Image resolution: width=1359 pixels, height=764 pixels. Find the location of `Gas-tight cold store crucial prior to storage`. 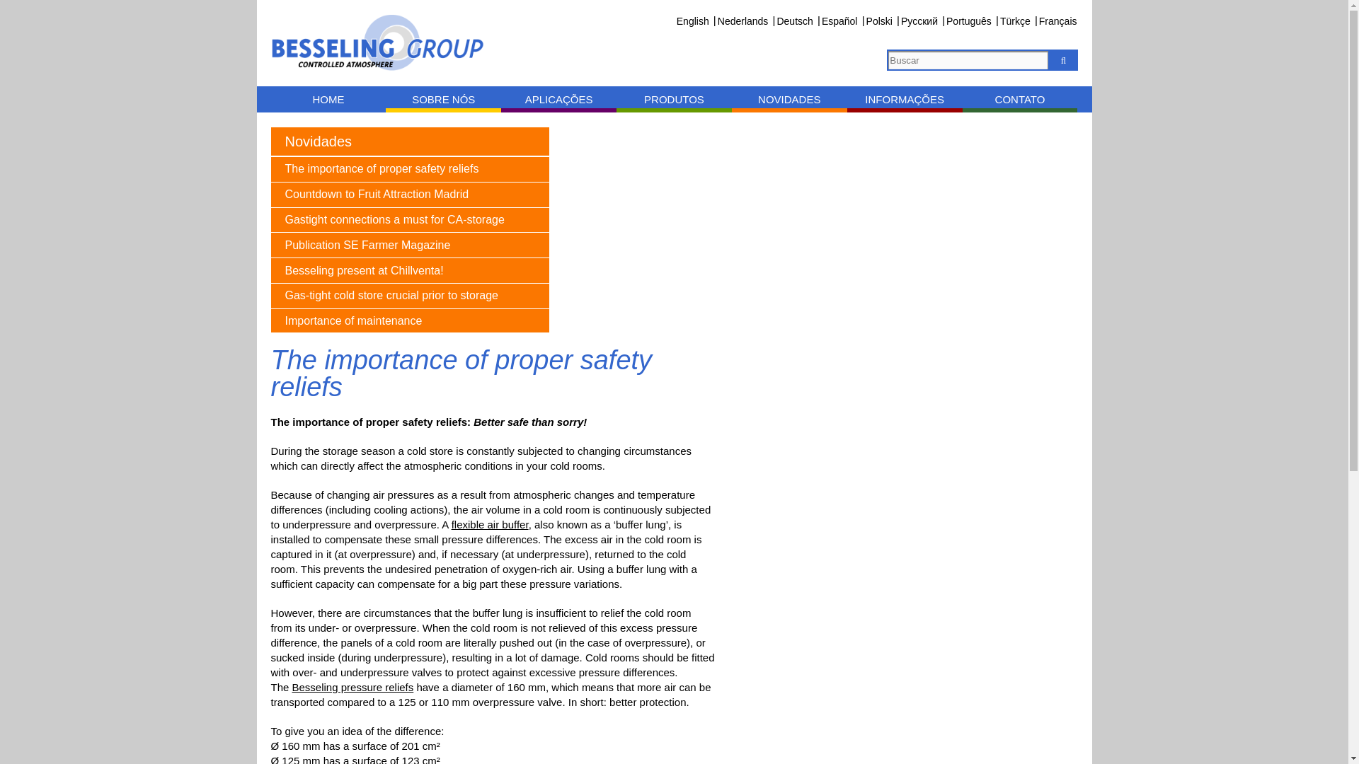

Gas-tight cold store crucial prior to storage is located at coordinates (409, 296).